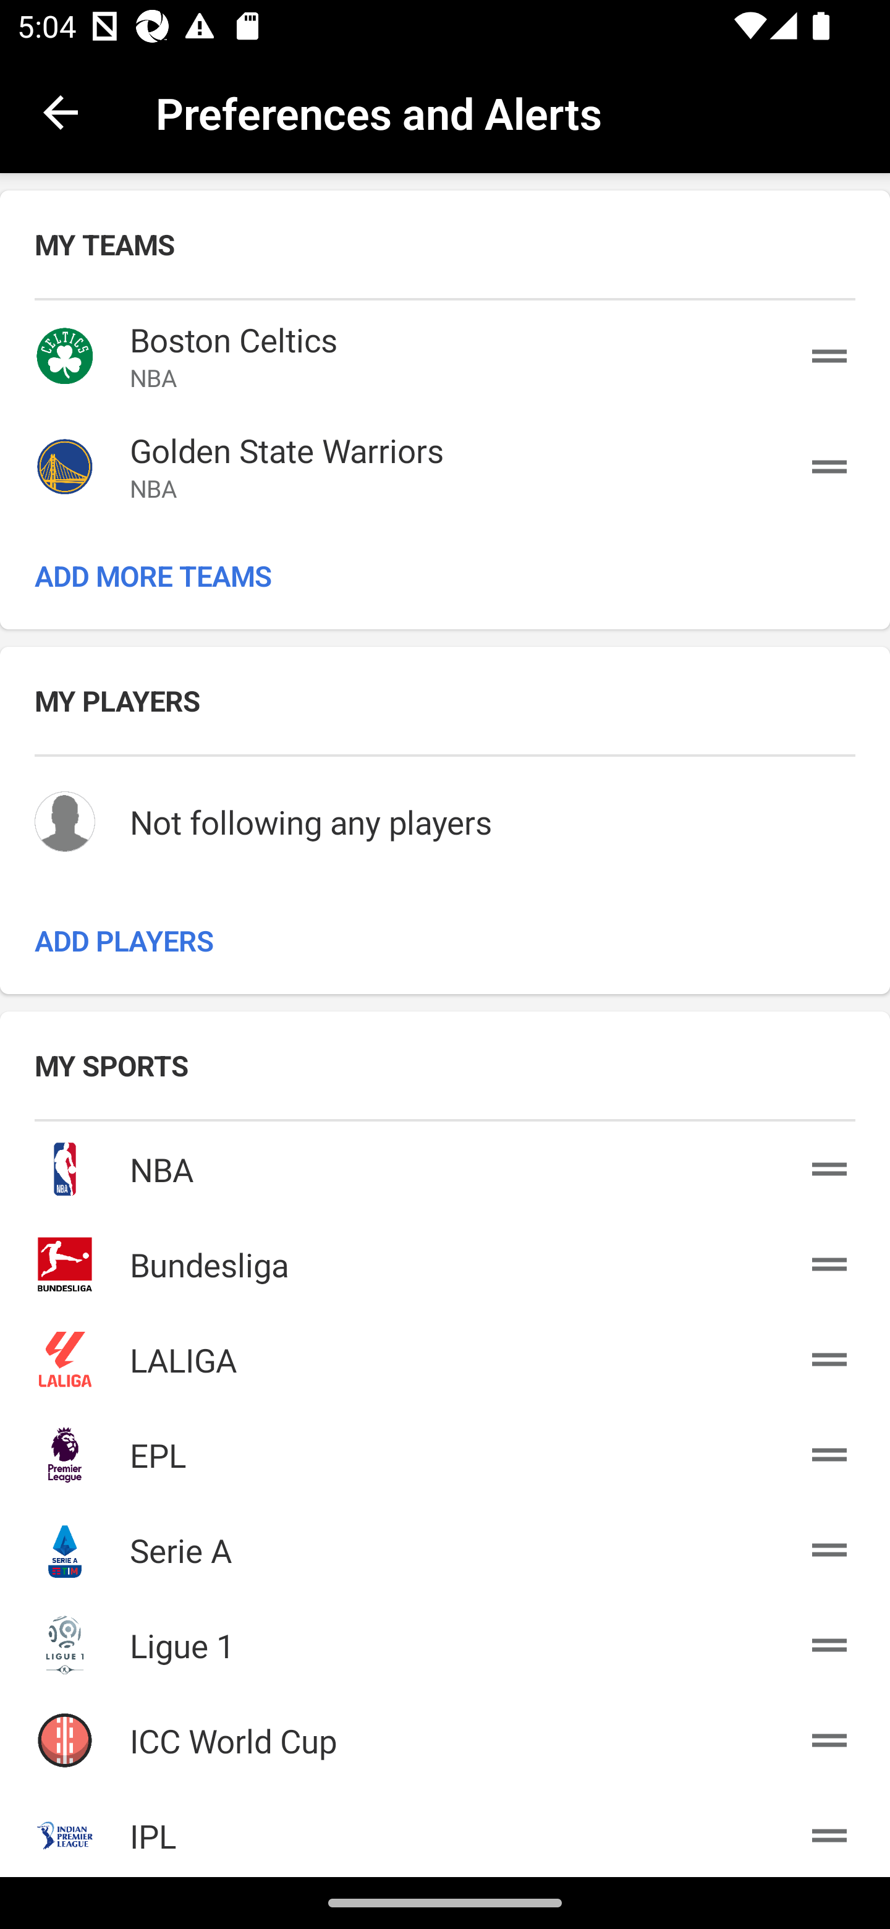 This screenshot has height=1929, width=890. I want to click on back.button, so click(61, 111).